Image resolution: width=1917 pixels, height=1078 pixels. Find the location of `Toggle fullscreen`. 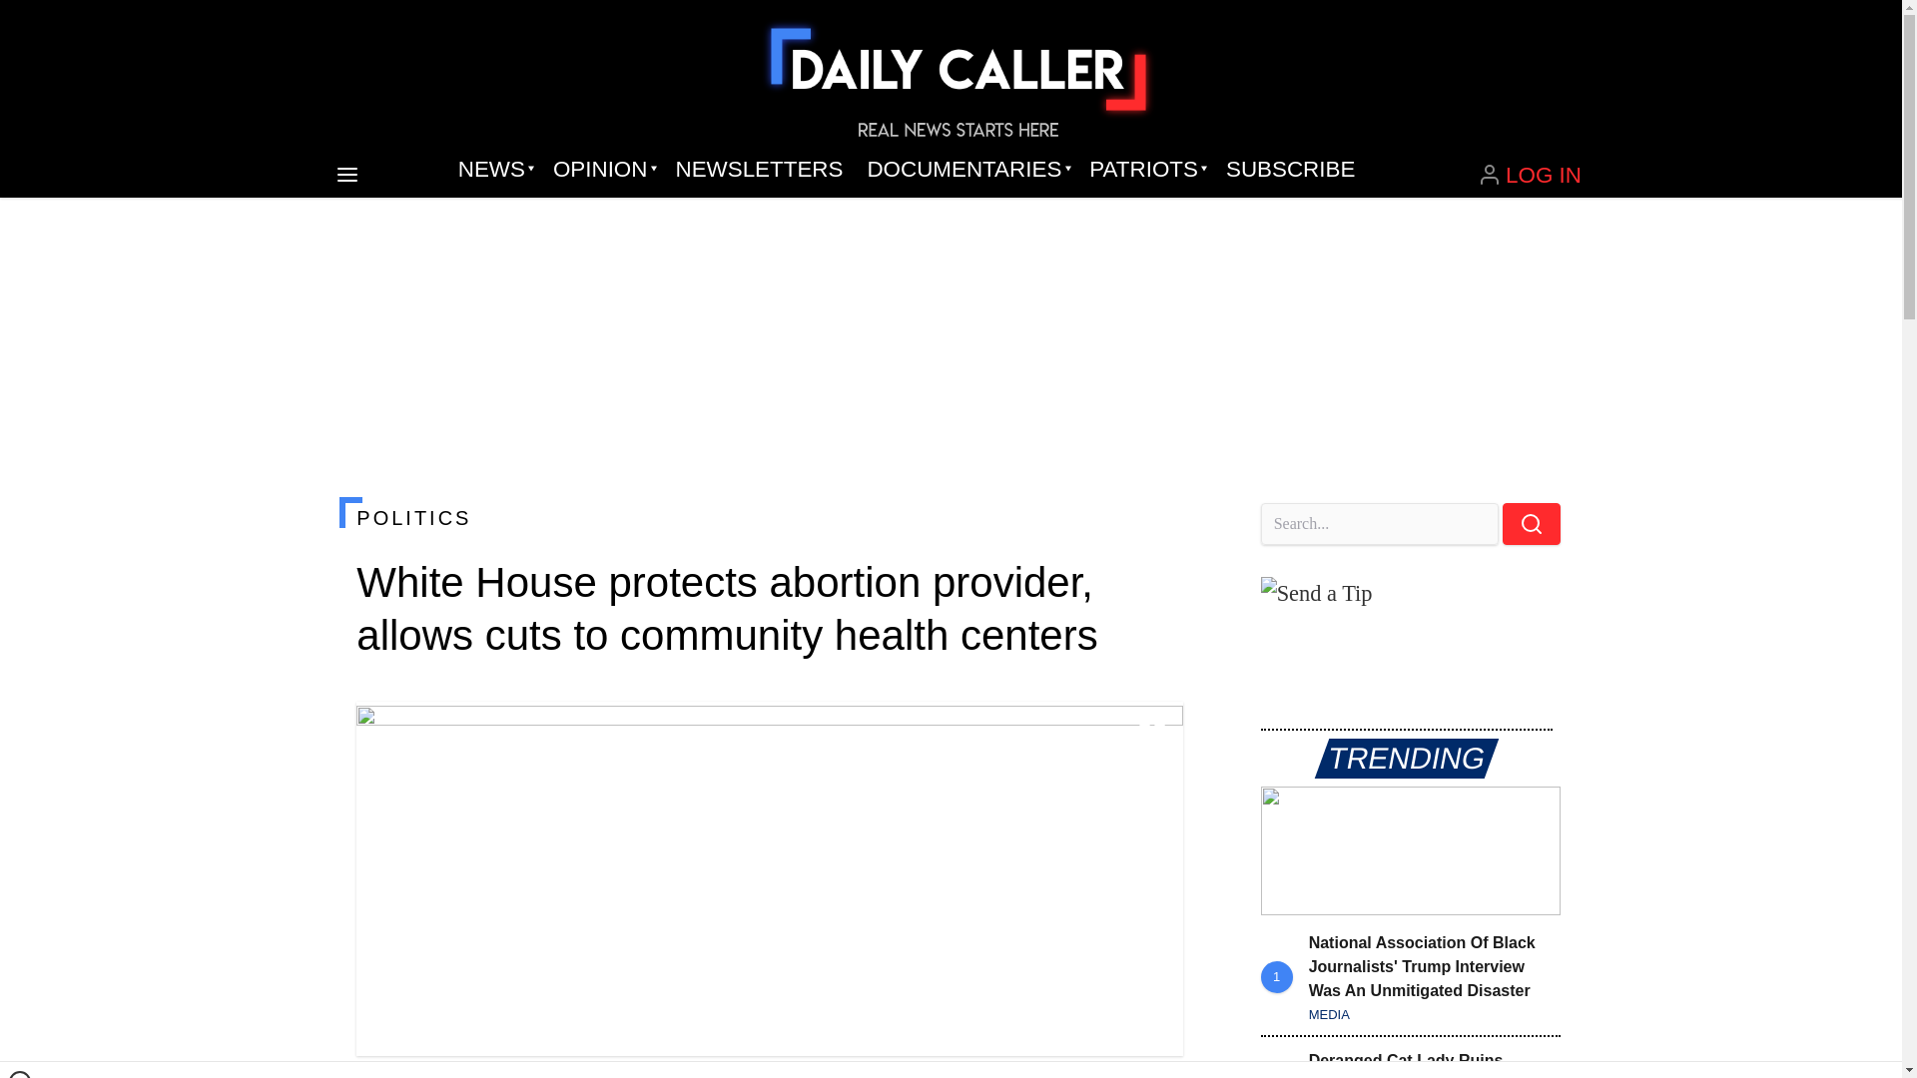

Toggle fullscreen is located at coordinates (1152, 733).